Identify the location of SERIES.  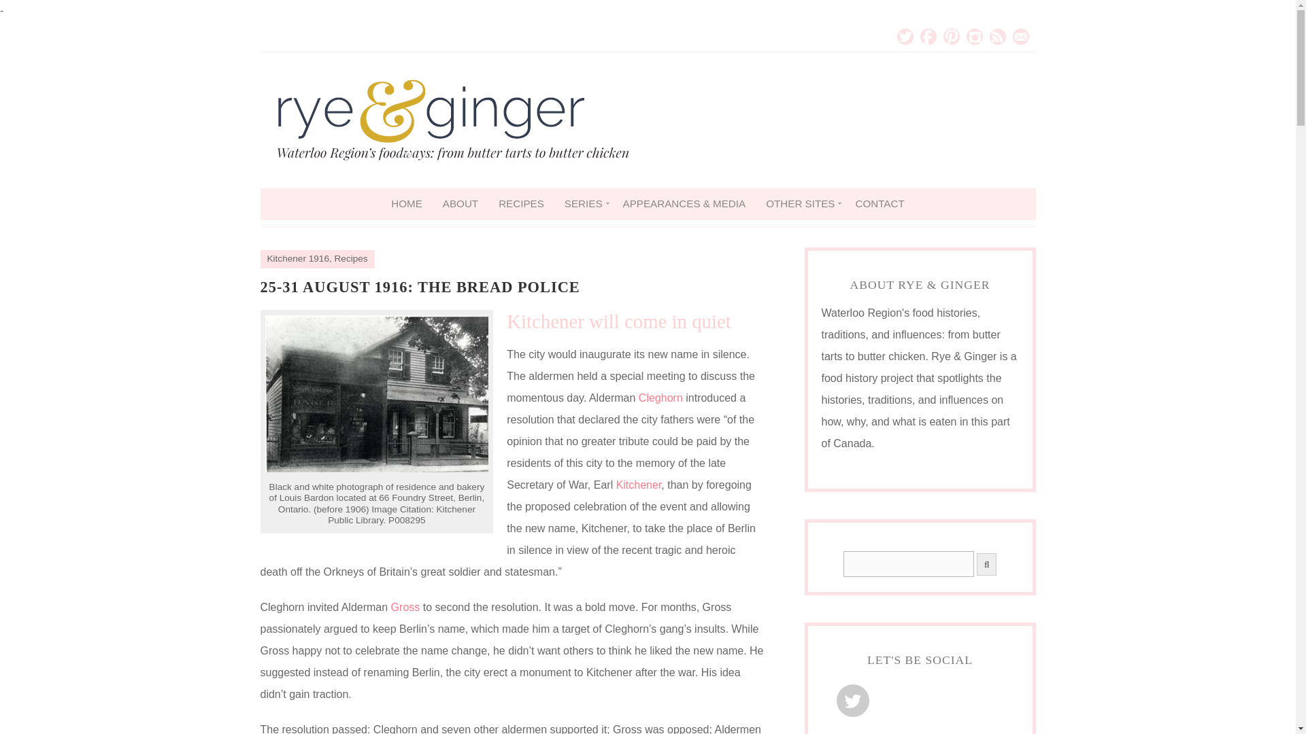
(583, 203).